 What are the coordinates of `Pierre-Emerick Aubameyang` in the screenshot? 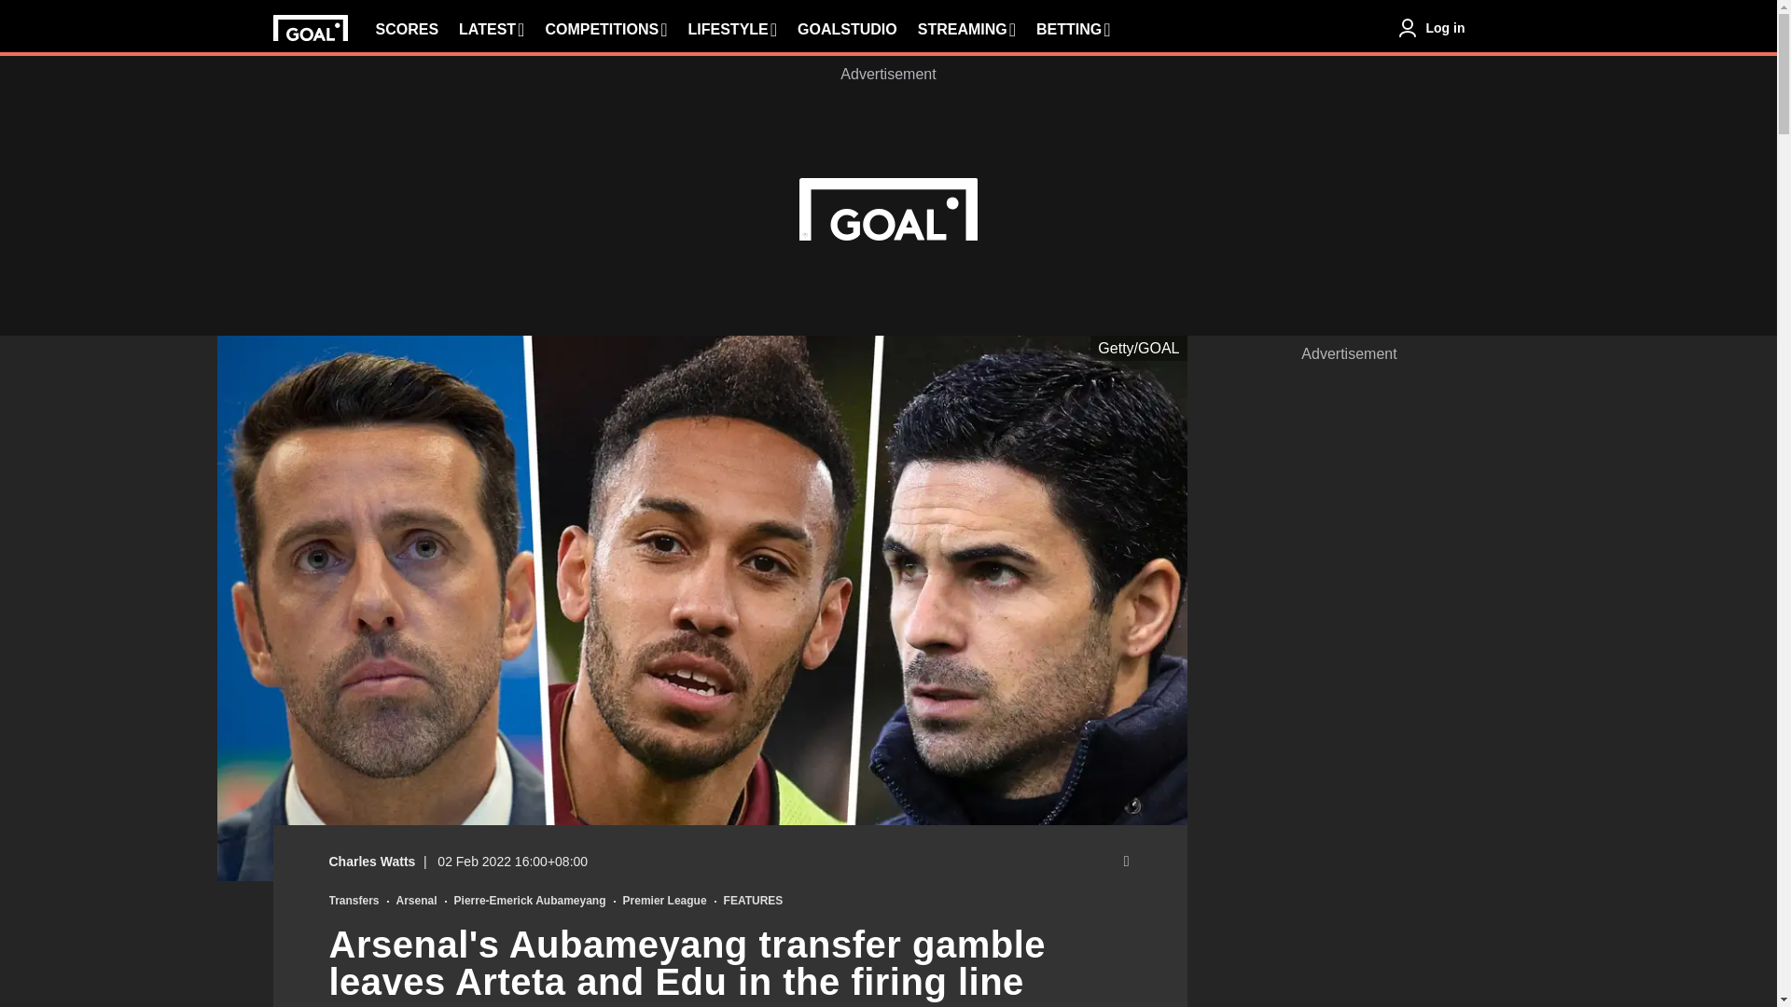 It's located at (530, 901).